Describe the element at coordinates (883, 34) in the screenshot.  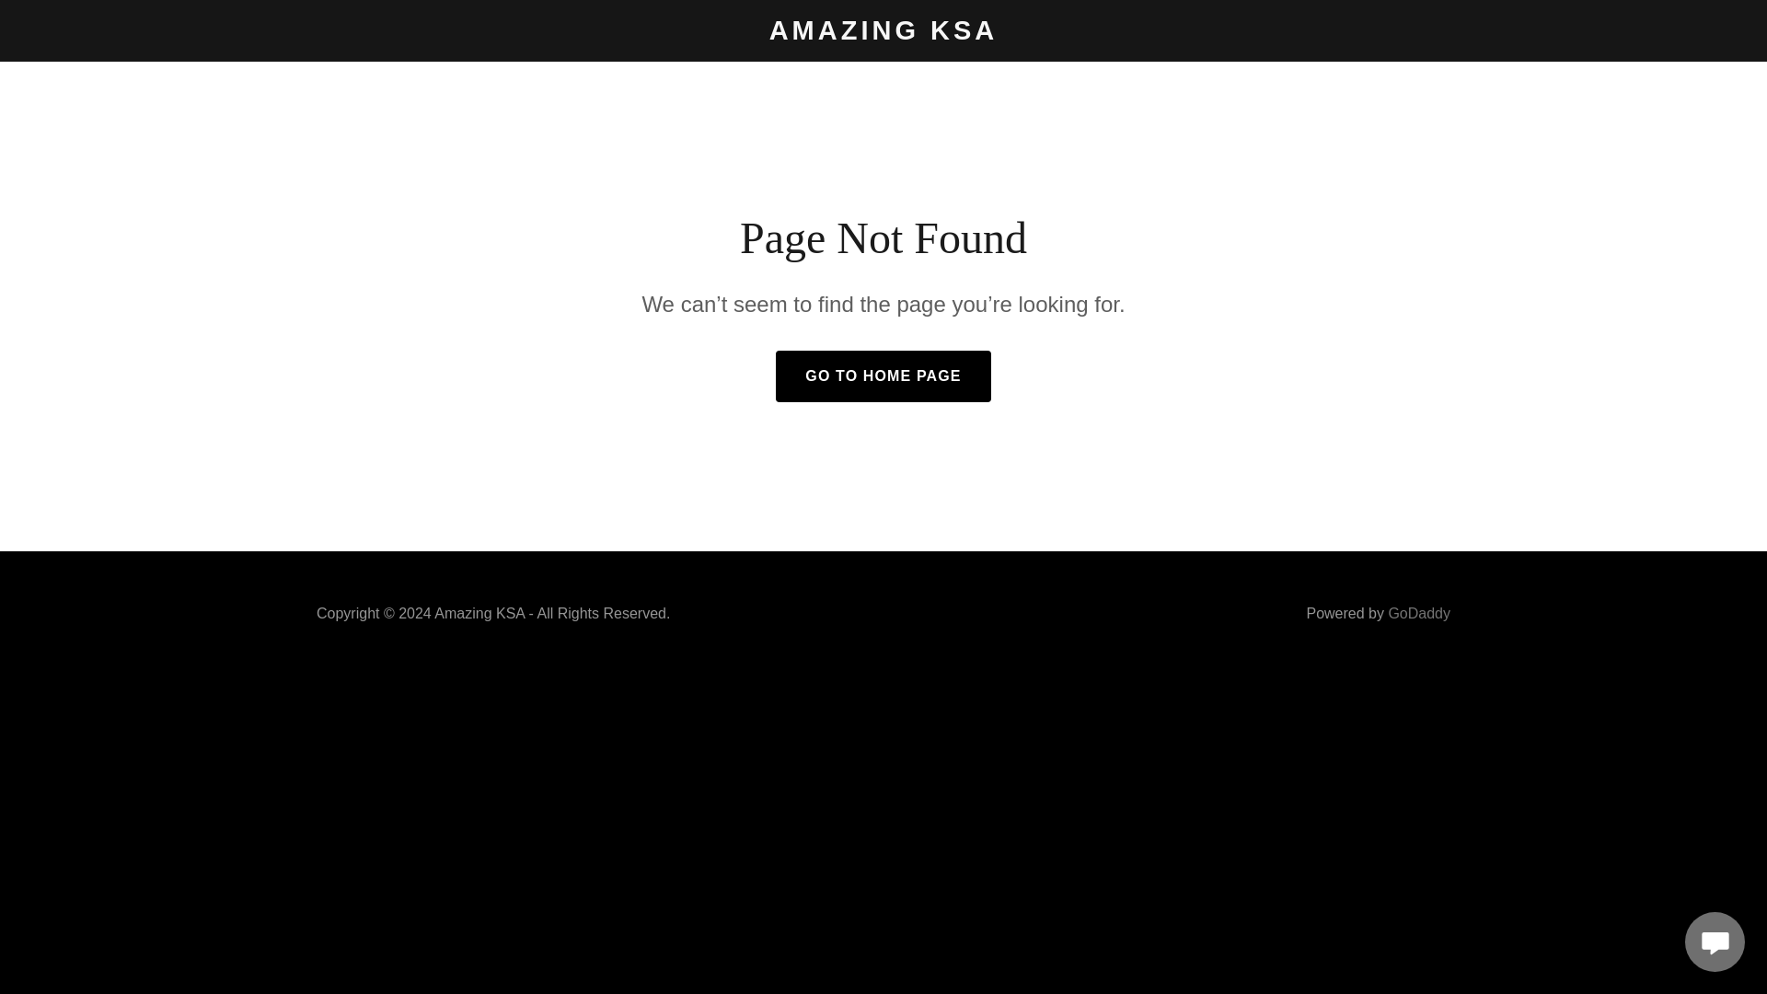
I see `AMAZING KSA` at that location.